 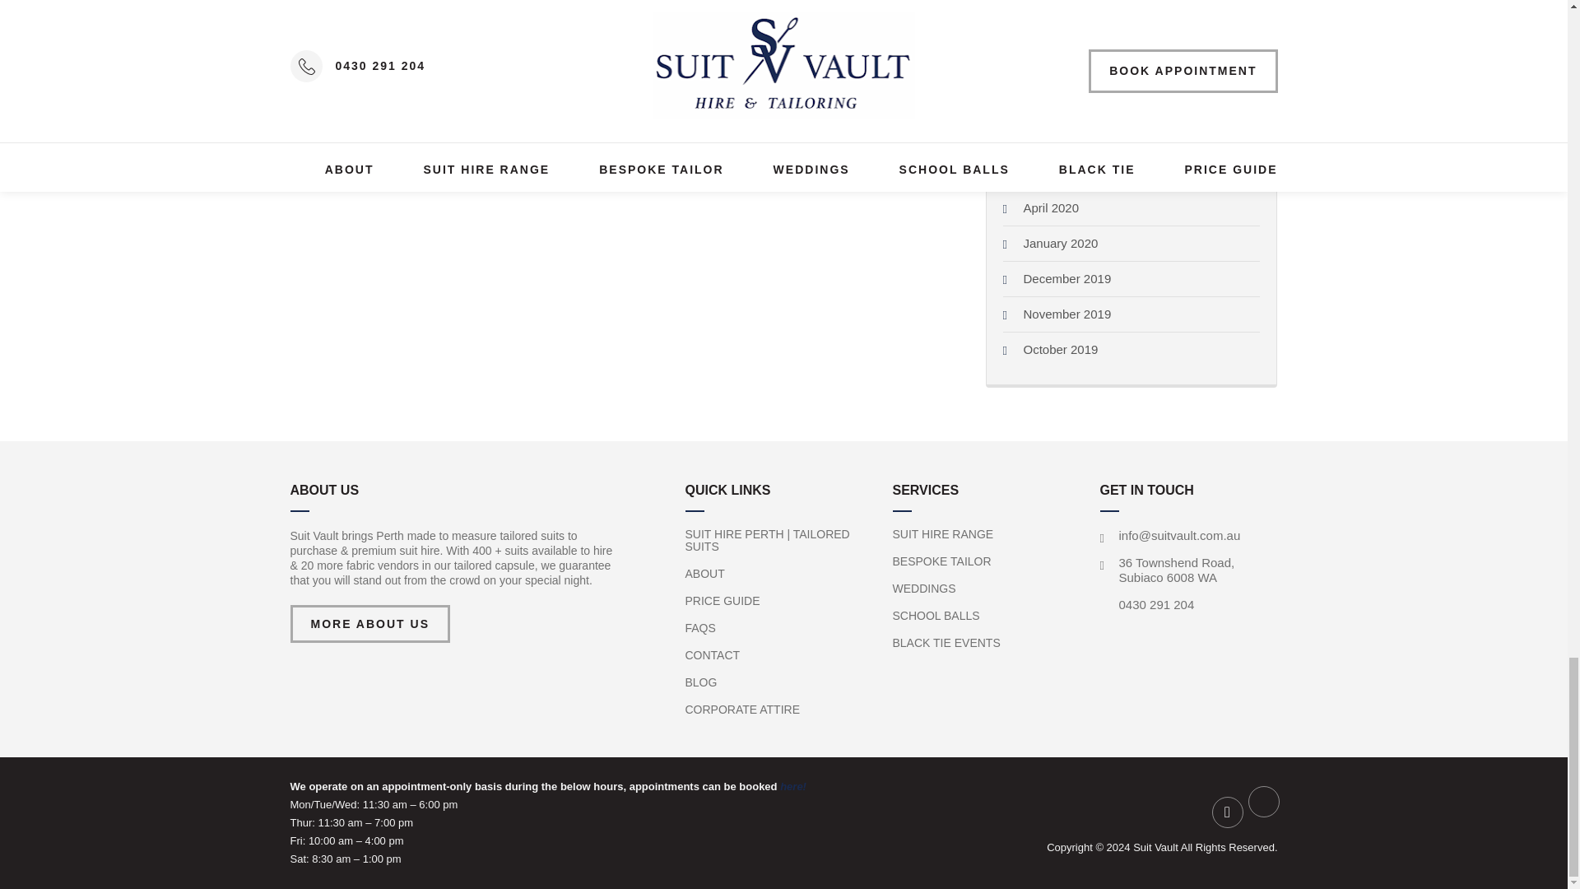 I want to click on Submit Comment, so click(x=360, y=31).